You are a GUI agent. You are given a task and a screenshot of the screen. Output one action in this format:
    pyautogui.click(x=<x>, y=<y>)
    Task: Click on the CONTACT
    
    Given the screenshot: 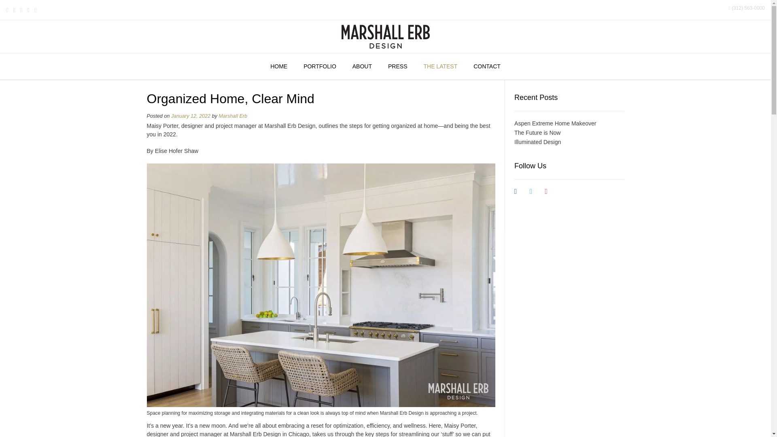 What is the action you would take?
    pyautogui.click(x=487, y=66)
    